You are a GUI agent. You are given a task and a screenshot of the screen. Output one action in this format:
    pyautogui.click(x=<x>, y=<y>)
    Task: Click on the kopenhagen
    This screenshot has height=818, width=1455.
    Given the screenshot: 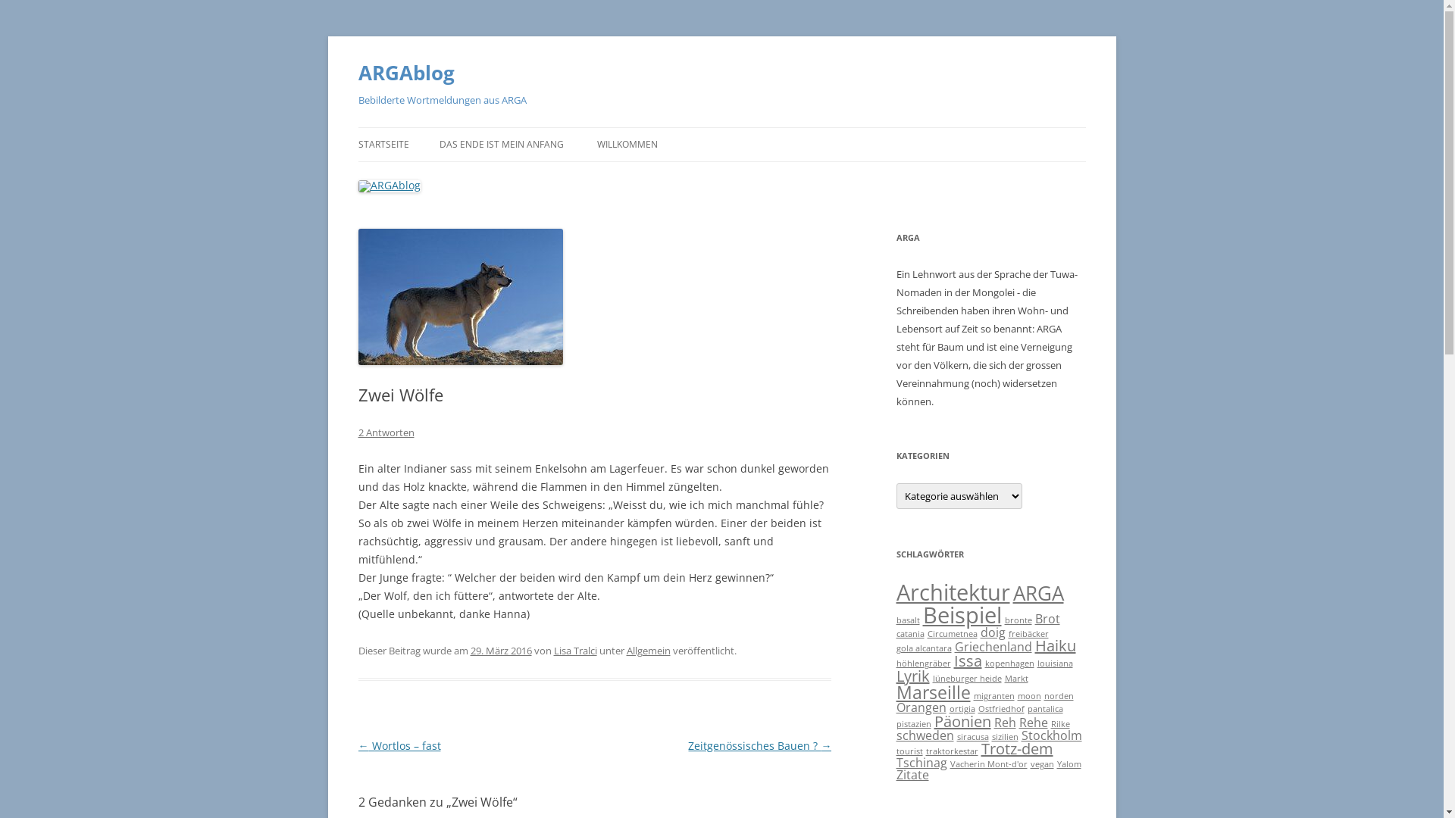 What is the action you would take?
    pyautogui.click(x=1009, y=663)
    